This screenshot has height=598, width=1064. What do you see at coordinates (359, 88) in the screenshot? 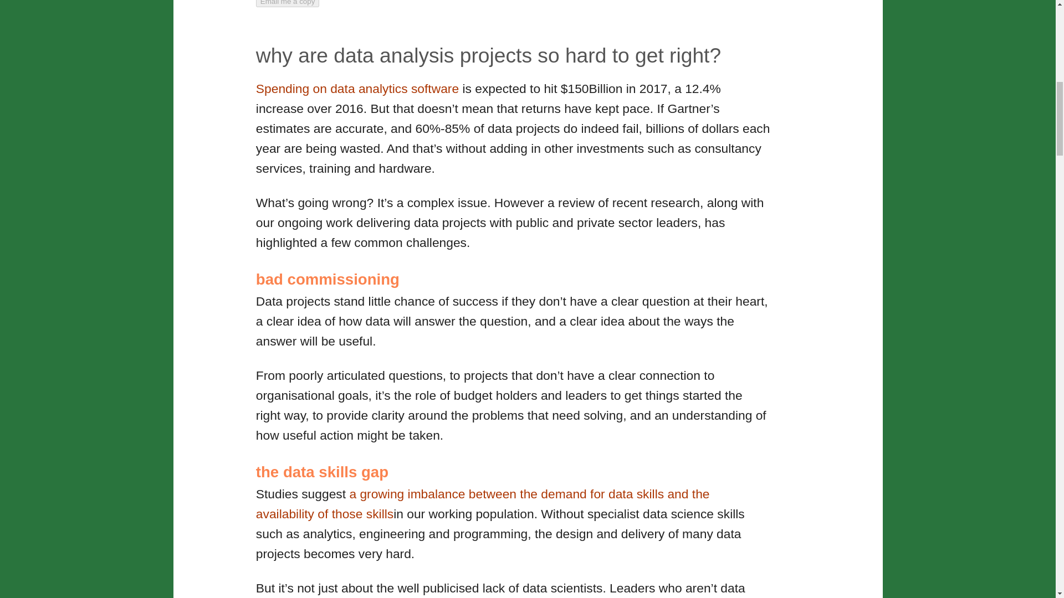
I see `Spending on data analytics software ` at bounding box center [359, 88].